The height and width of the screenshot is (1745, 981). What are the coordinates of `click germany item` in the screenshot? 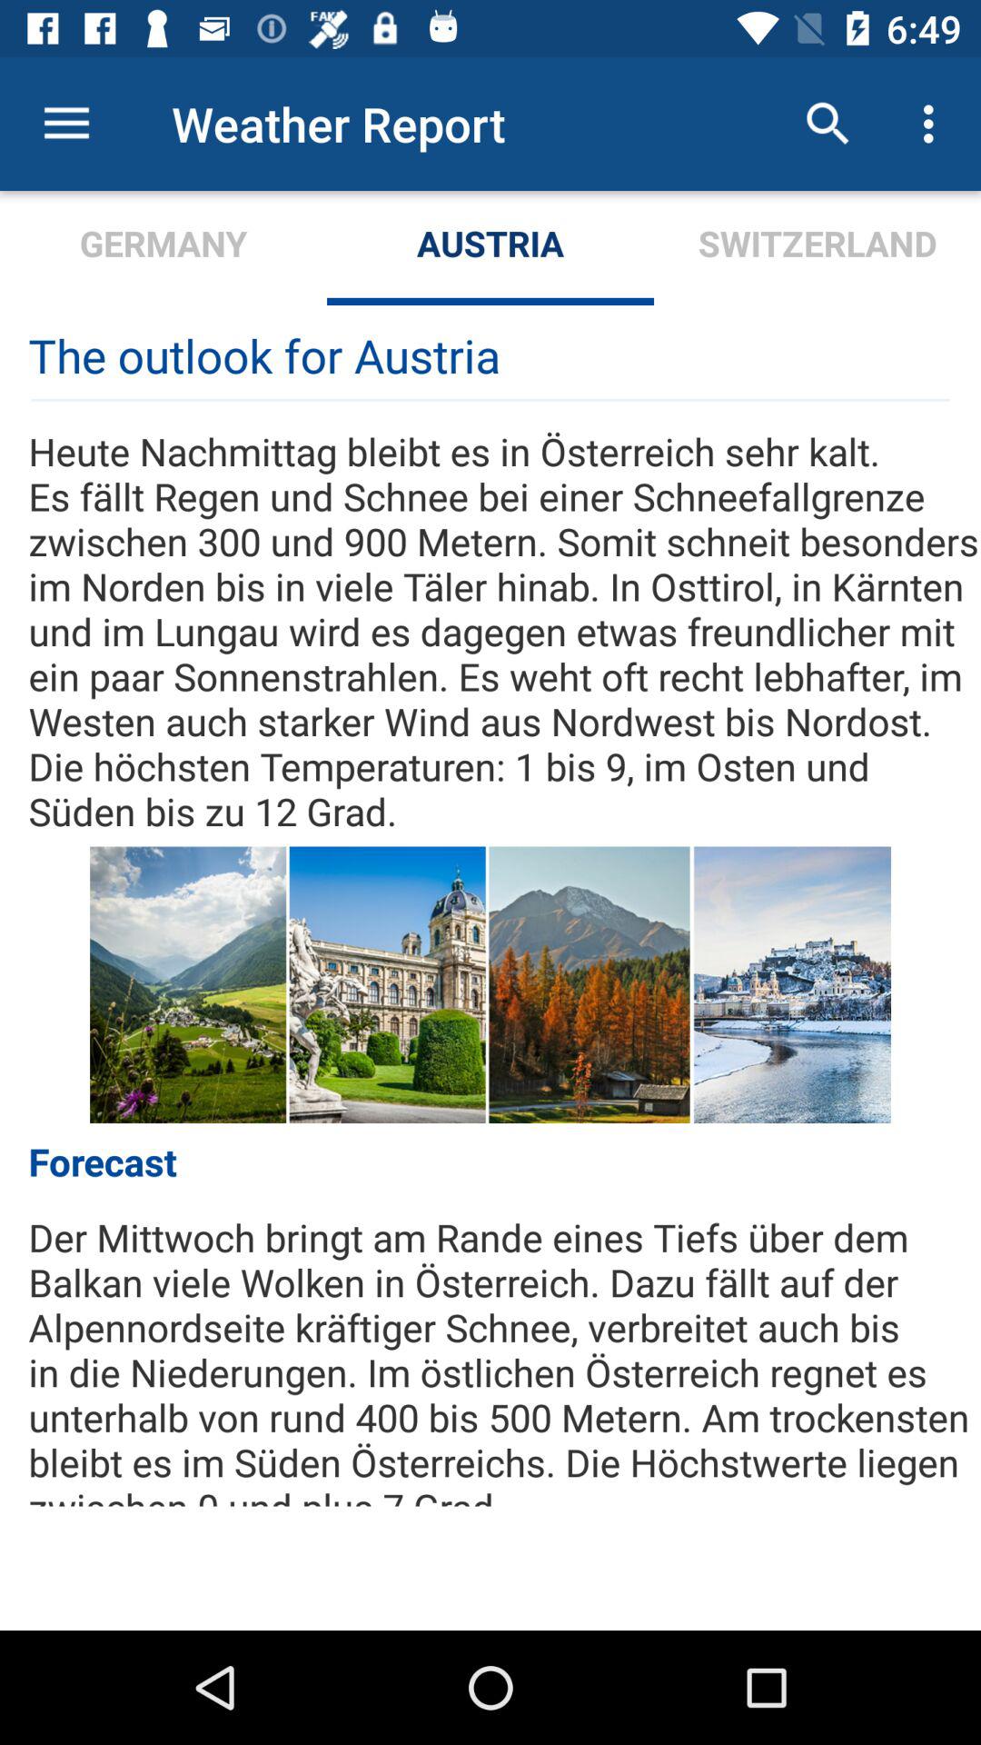 It's located at (163, 247).